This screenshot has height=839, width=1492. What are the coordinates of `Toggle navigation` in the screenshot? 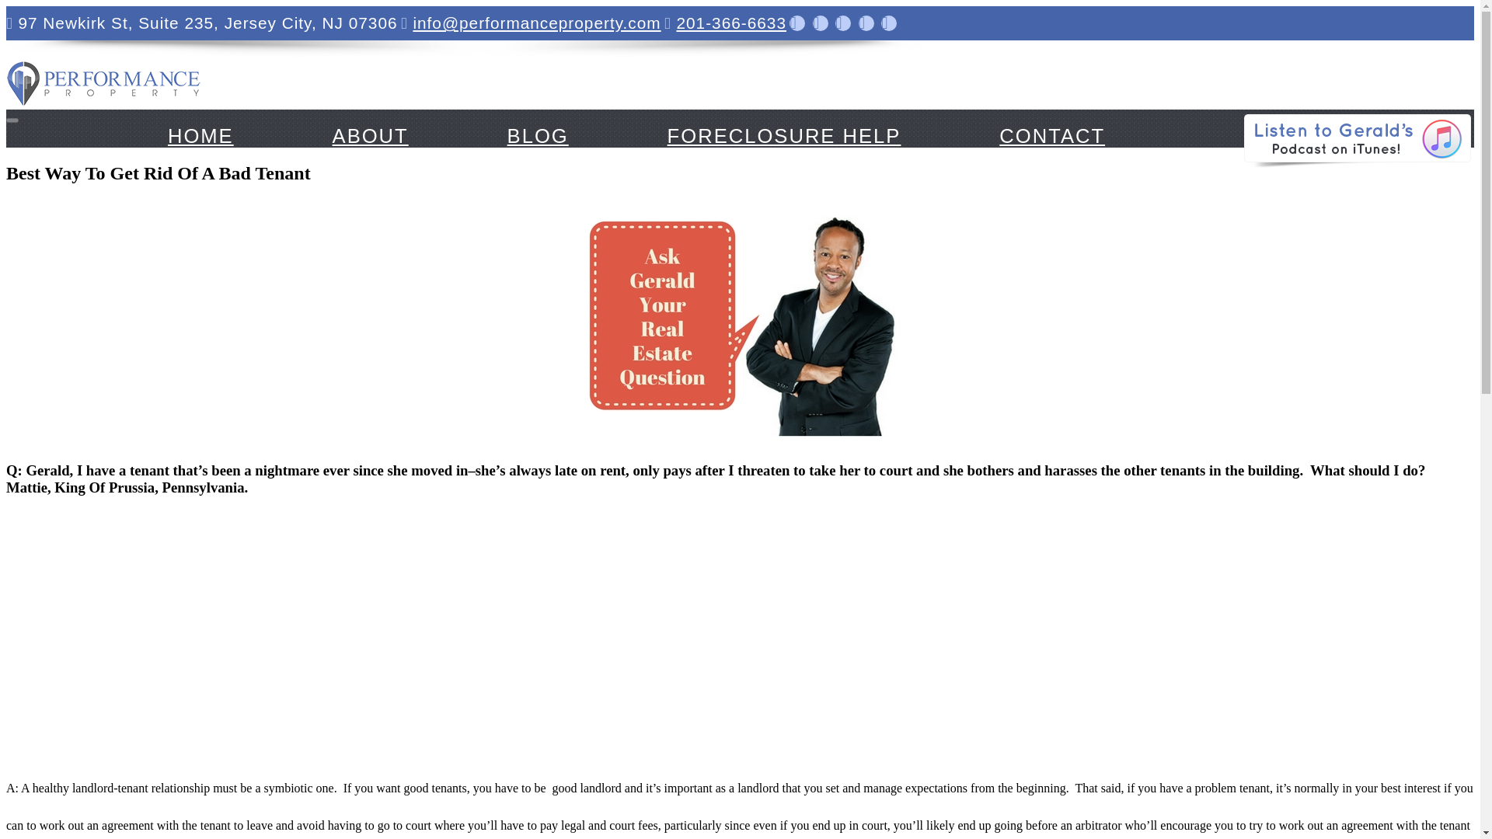 It's located at (12, 120).